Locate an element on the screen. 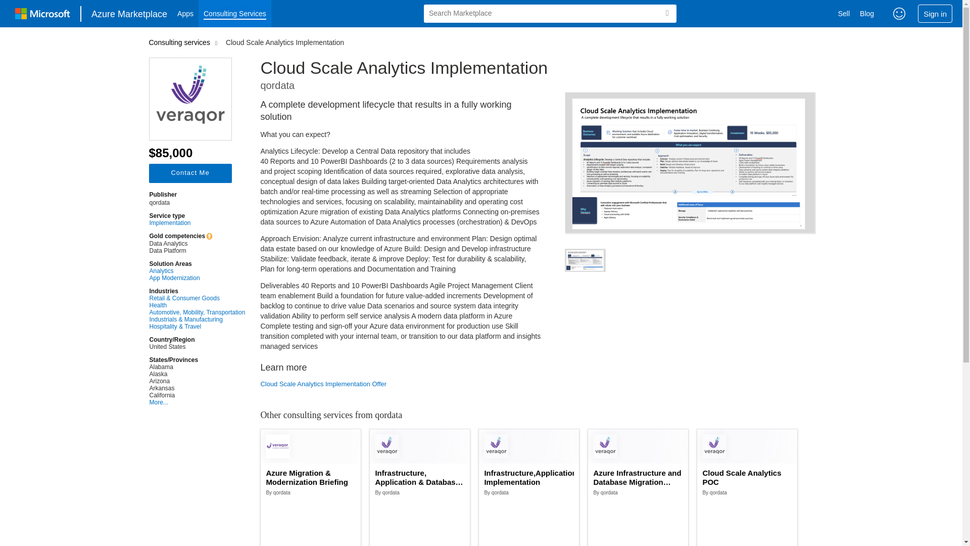 The image size is (970, 546). Sign in is located at coordinates (935, 13).